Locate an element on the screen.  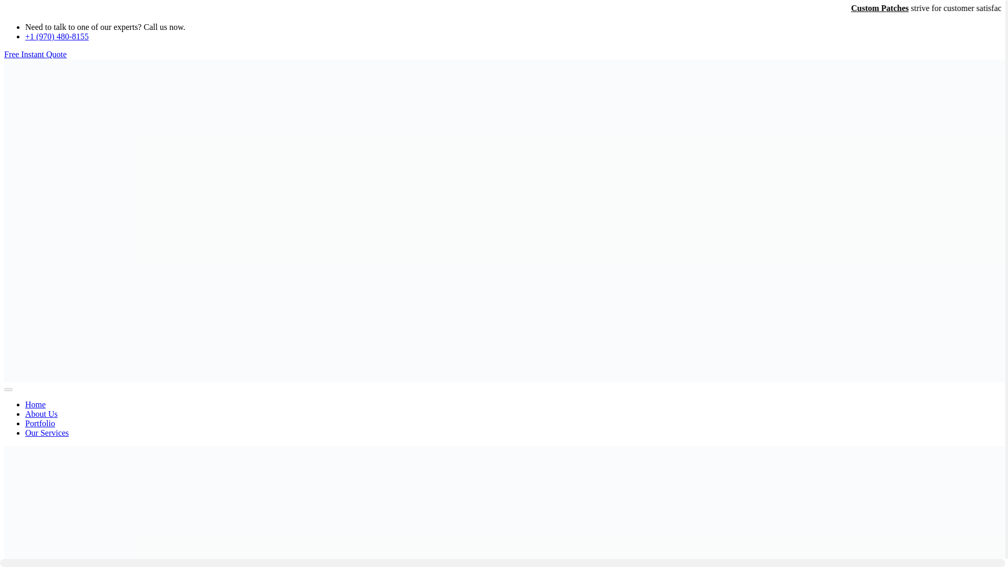
Free Instant Quote is located at coordinates (35, 55).